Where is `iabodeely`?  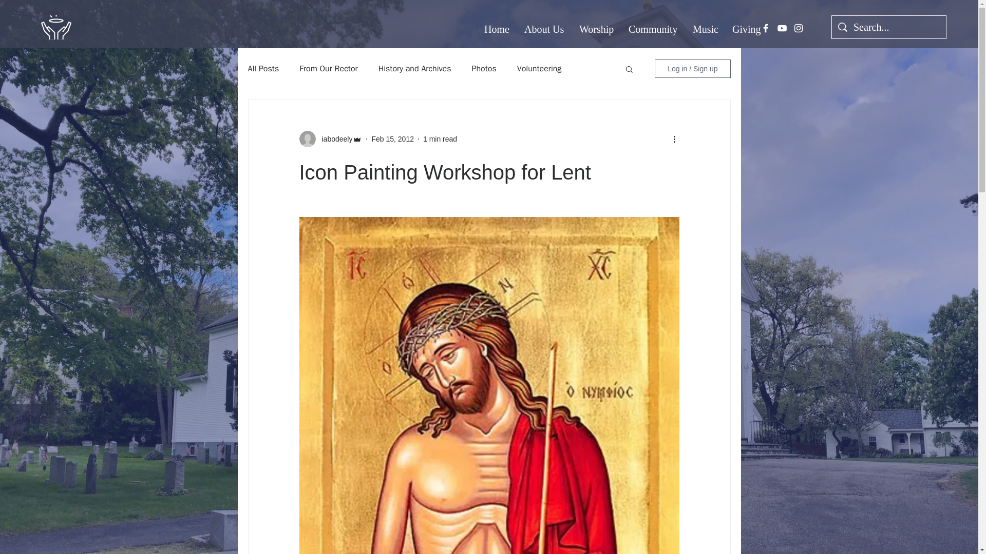 iabodeely is located at coordinates (334, 138).